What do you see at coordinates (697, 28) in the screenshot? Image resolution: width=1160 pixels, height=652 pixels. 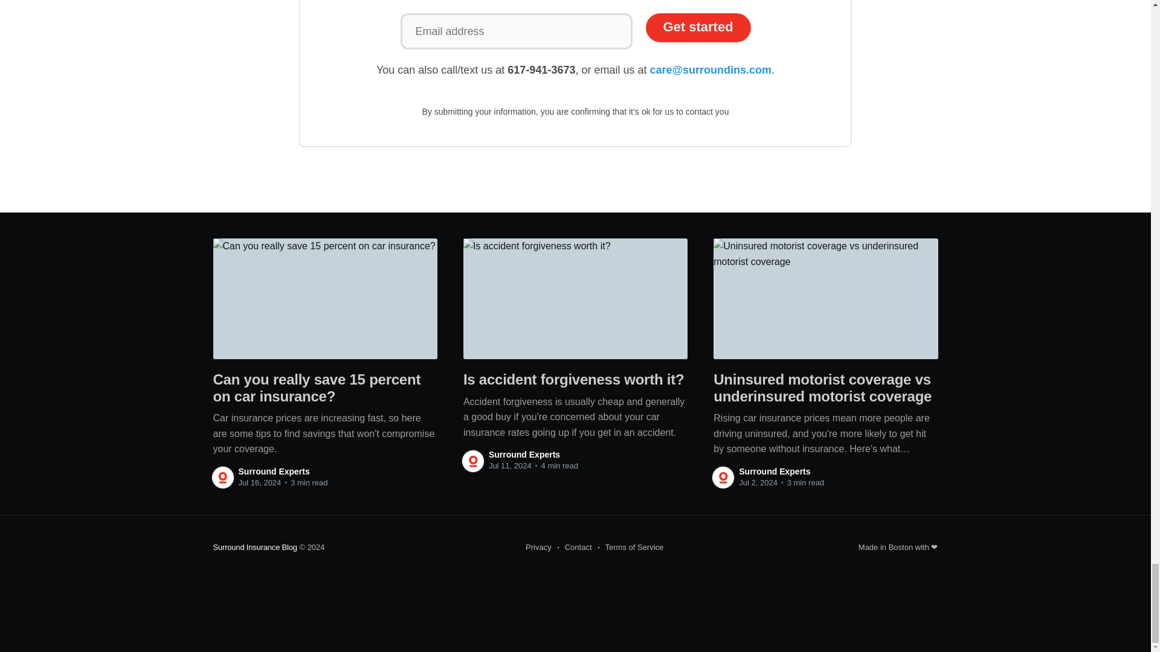 I see `Get started` at bounding box center [697, 28].